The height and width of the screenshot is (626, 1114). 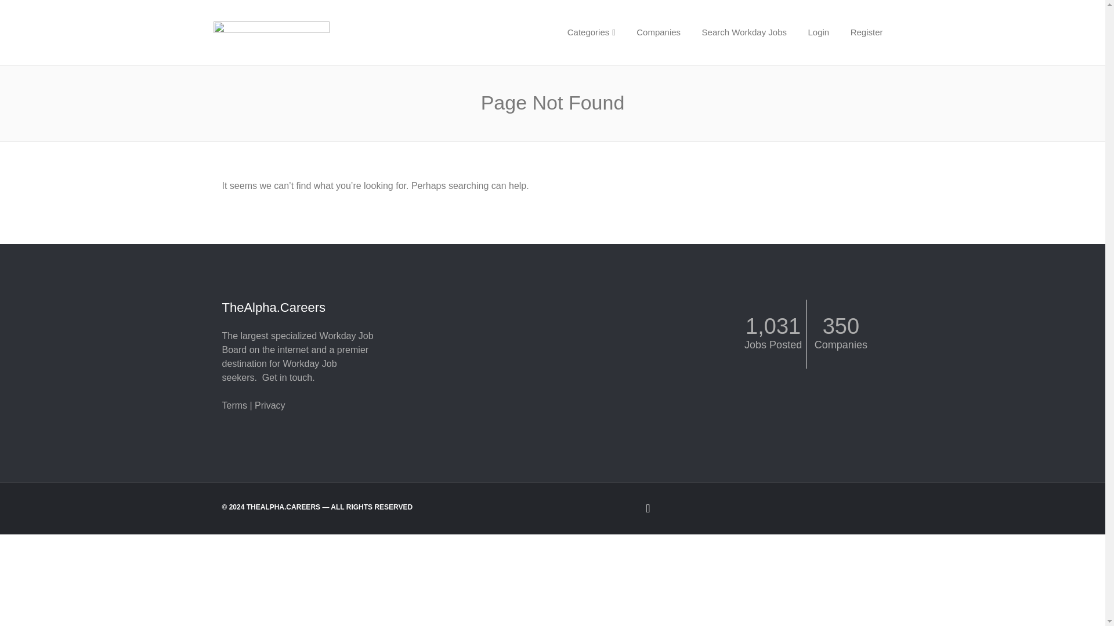 I want to click on Search Workday Jobs, so click(x=744, y=32).